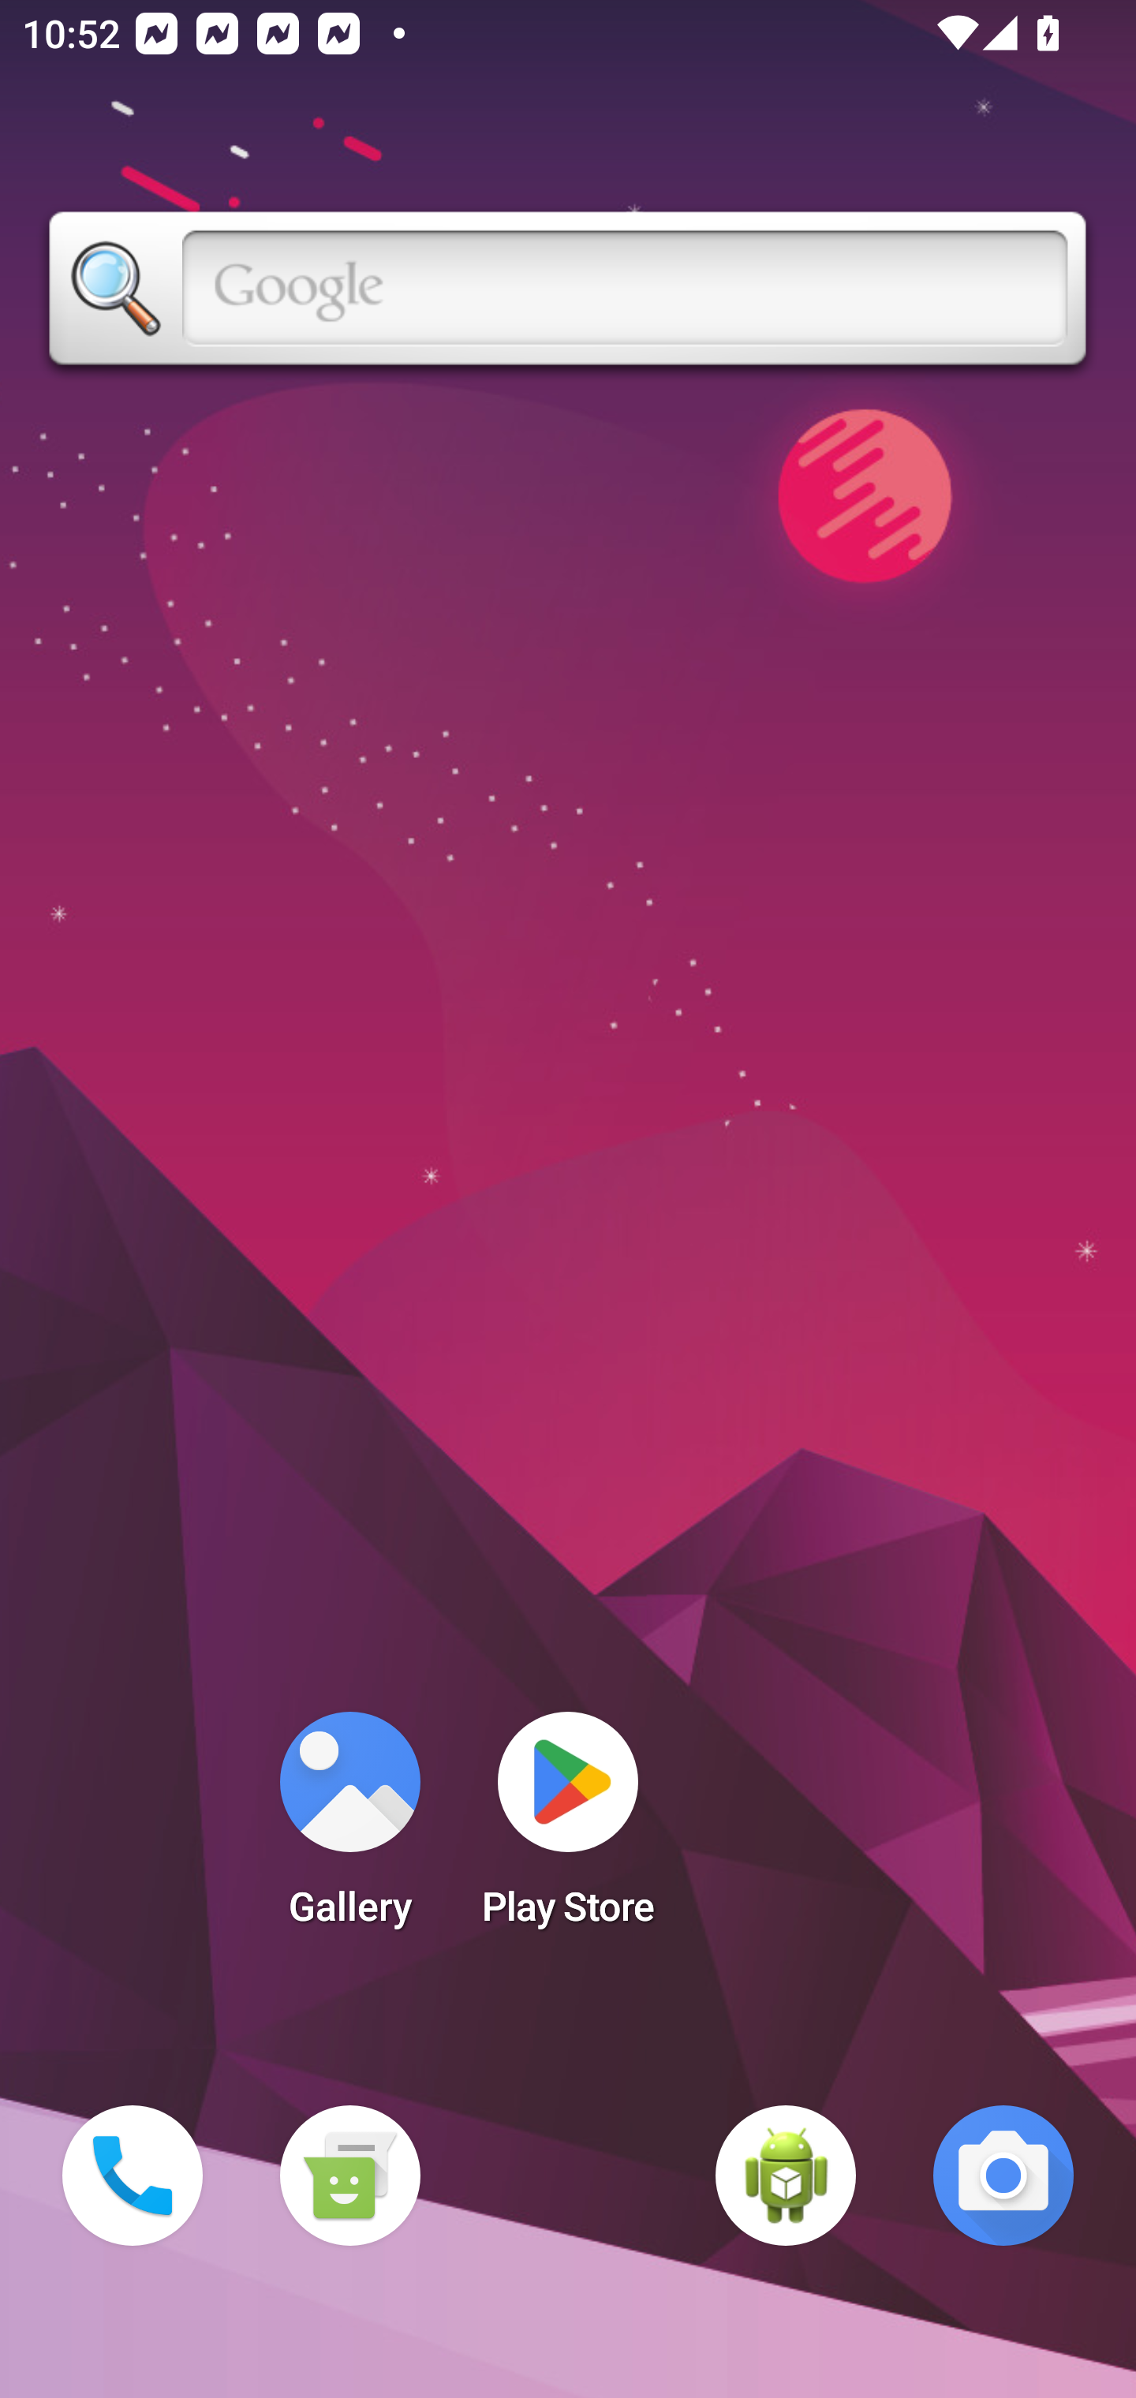 The height and width of the screenshot is (2398, 1136). Describe the element at coordinates (133, 2176) in the screenshot. I see `Phone` at that location.